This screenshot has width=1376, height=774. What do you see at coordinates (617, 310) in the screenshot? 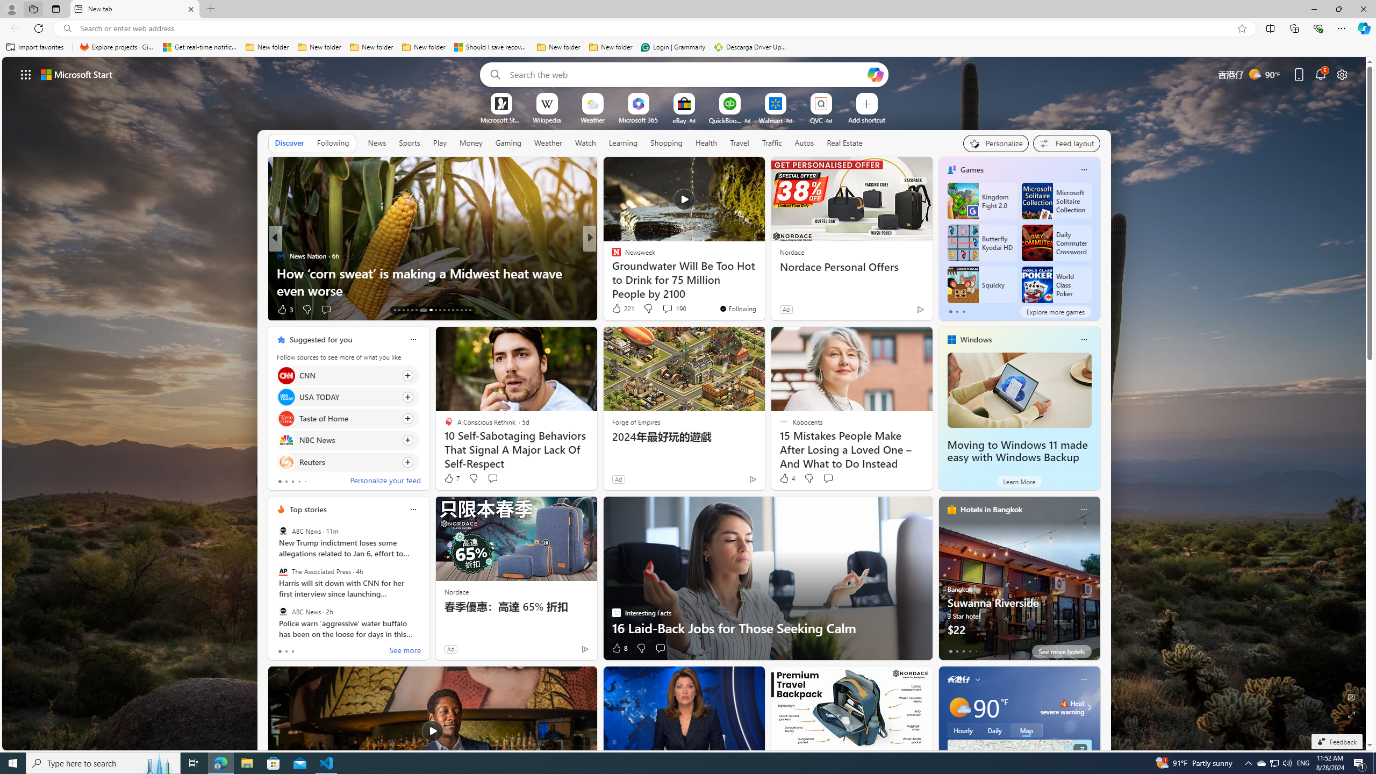
I see `78 Like` at bounding box center [617, 310].